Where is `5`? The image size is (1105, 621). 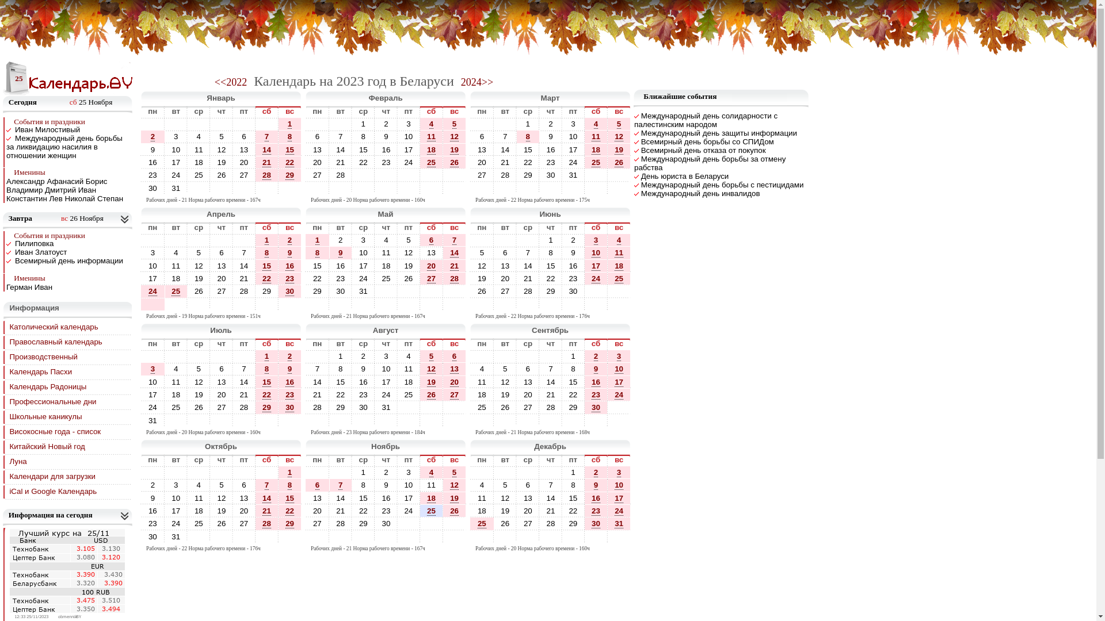 5 is located at coordinates (199, 252).